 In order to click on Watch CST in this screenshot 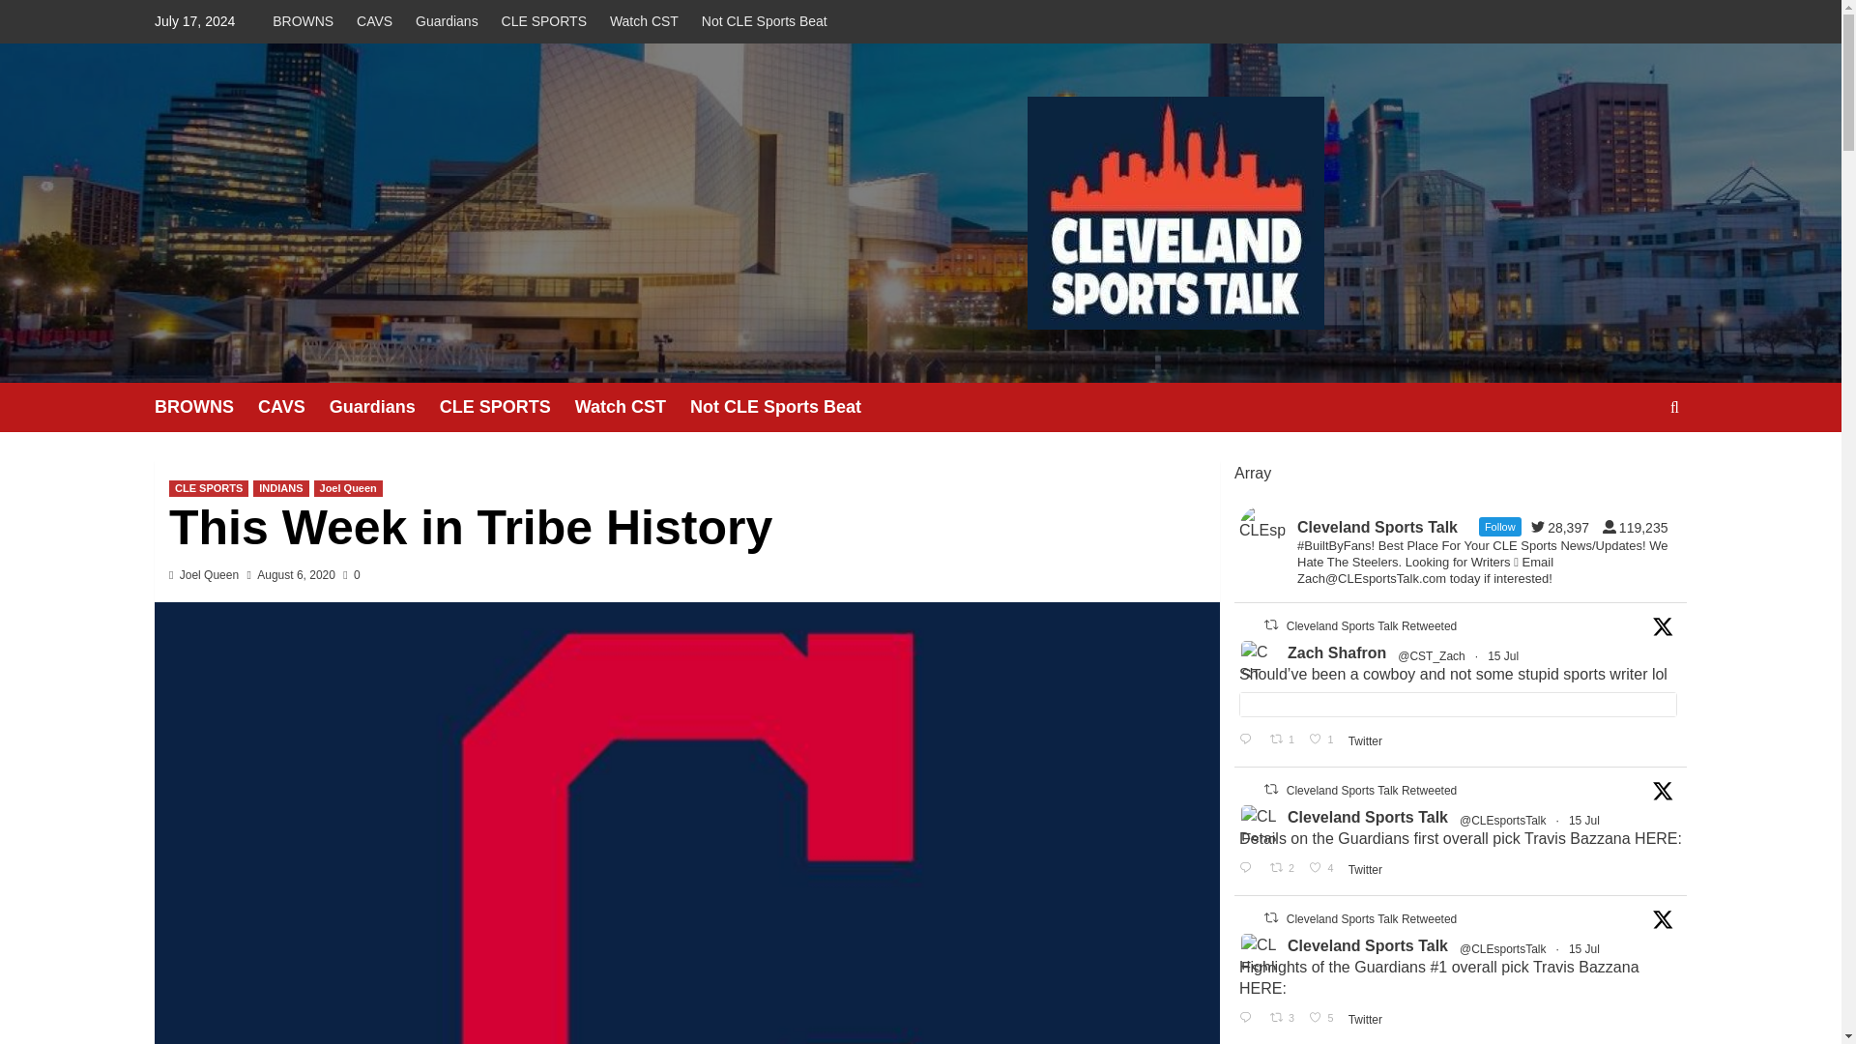, I will do `click(632, 408)`.